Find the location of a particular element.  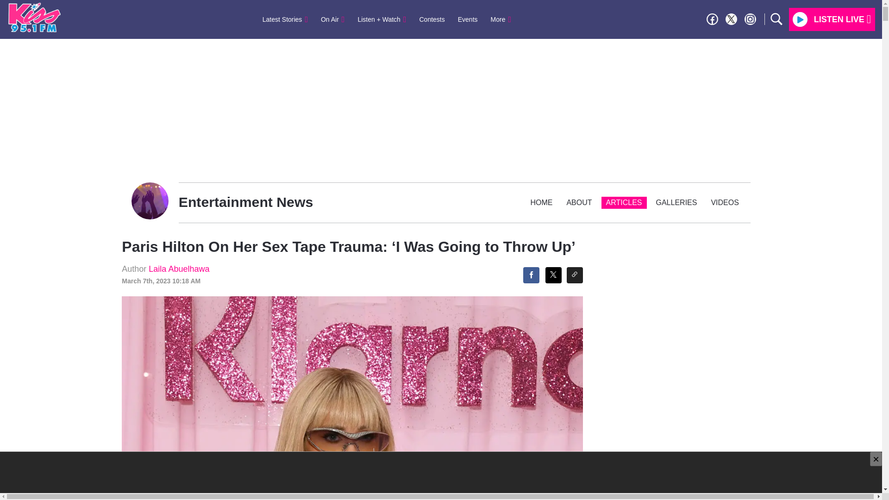

Latest Stories is located at coordinates (285, 19).